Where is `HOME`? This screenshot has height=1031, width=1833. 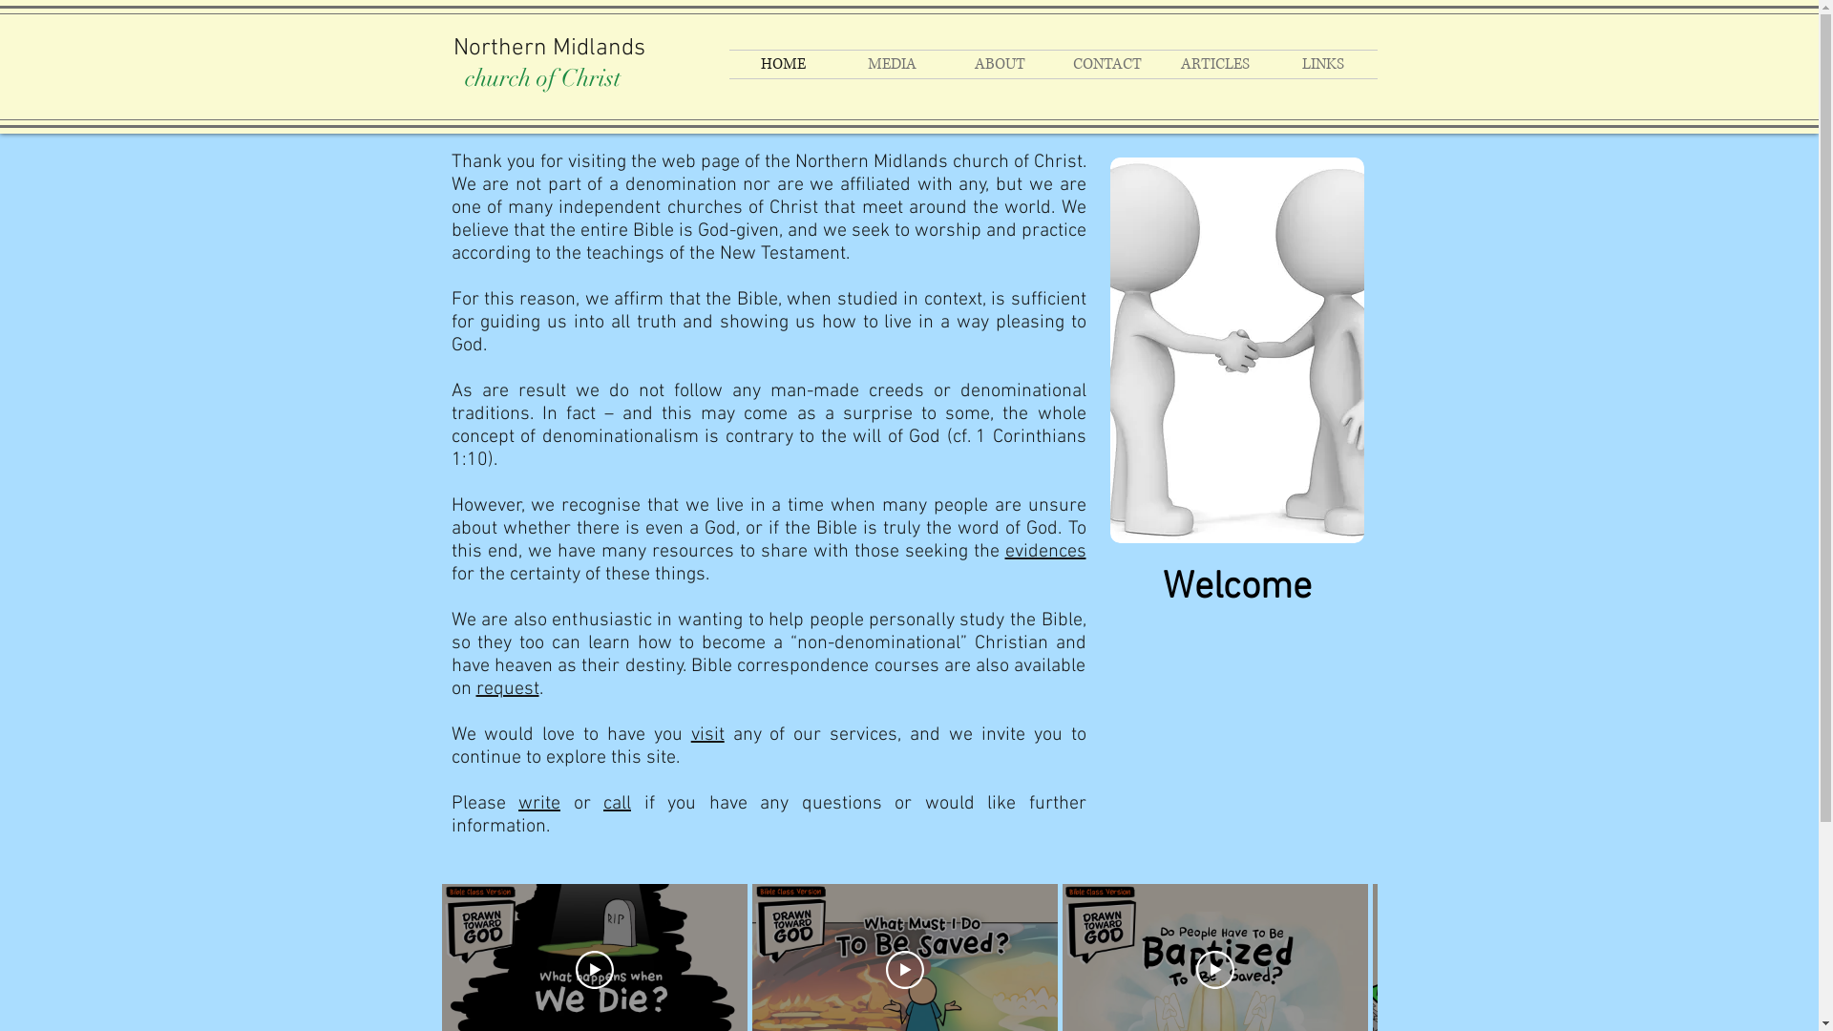
HOME is located at coordinates (784, 65).